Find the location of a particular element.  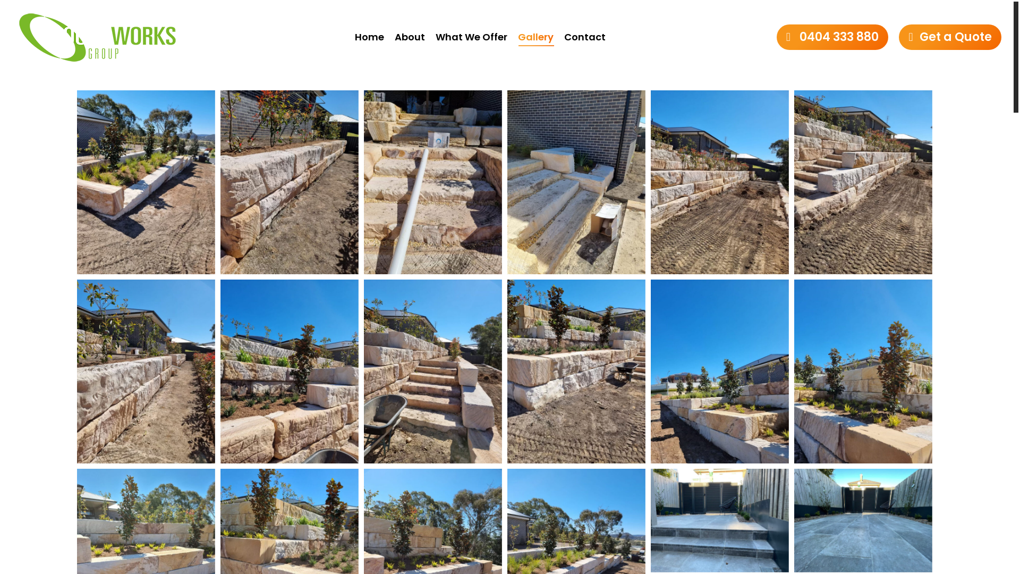

37a91a9d-3463-4759-ba42-ebf74e1c8c82 is located at coordinates (290, 182).